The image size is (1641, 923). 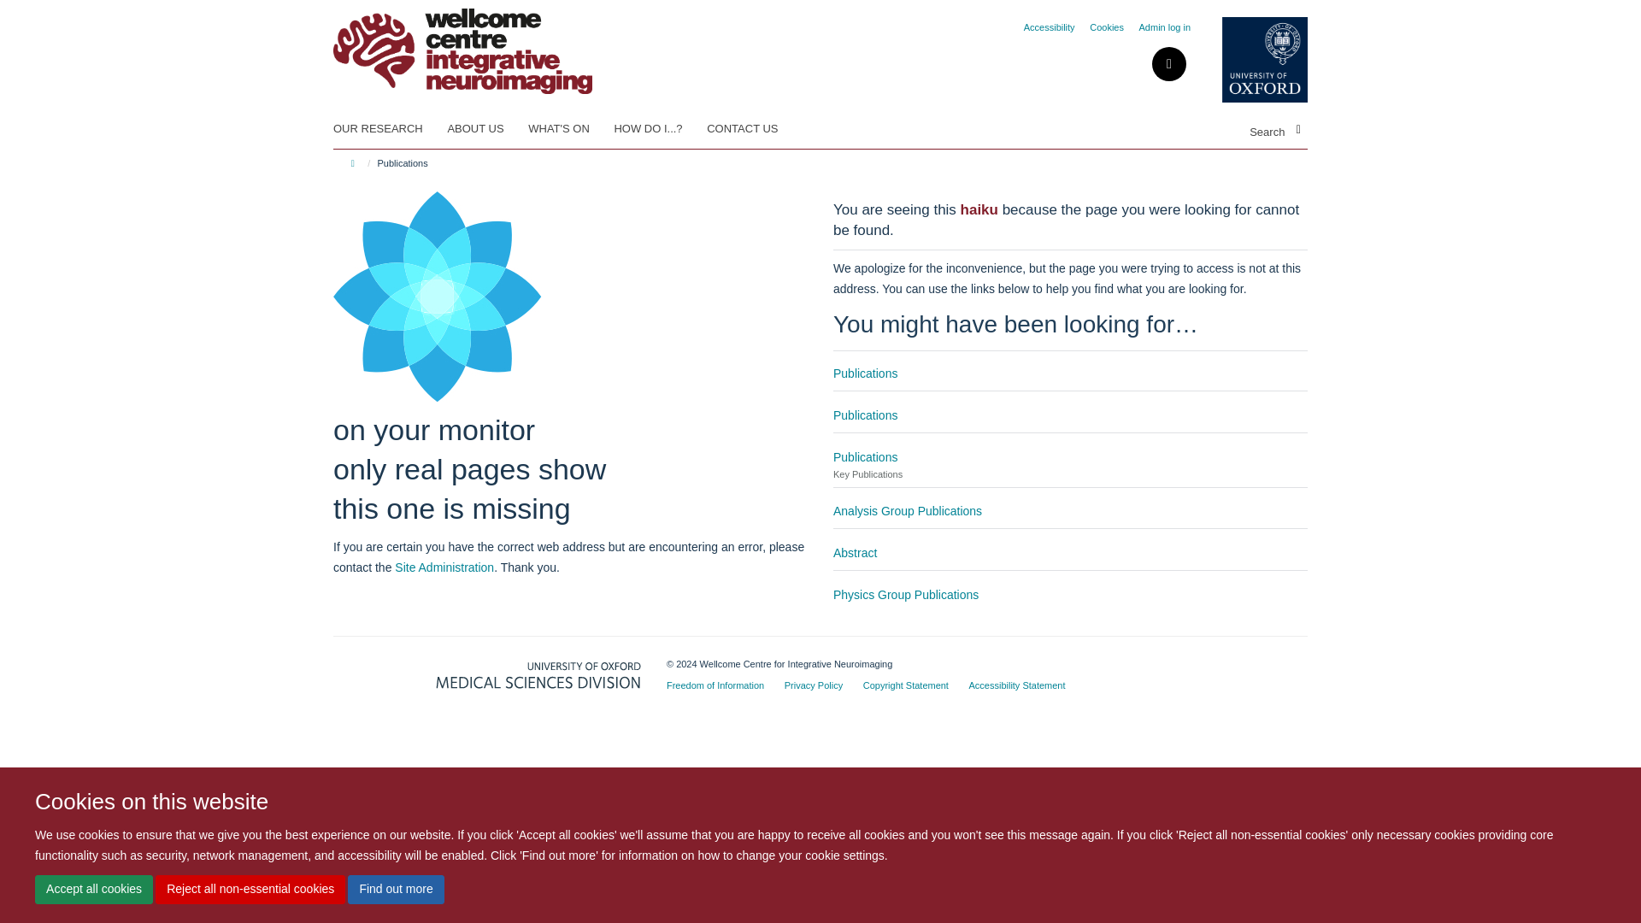 What do you see at coordinates (1164, 26) in the screenshot?
I see `Admin log in` at bounding box center [1164, 26].